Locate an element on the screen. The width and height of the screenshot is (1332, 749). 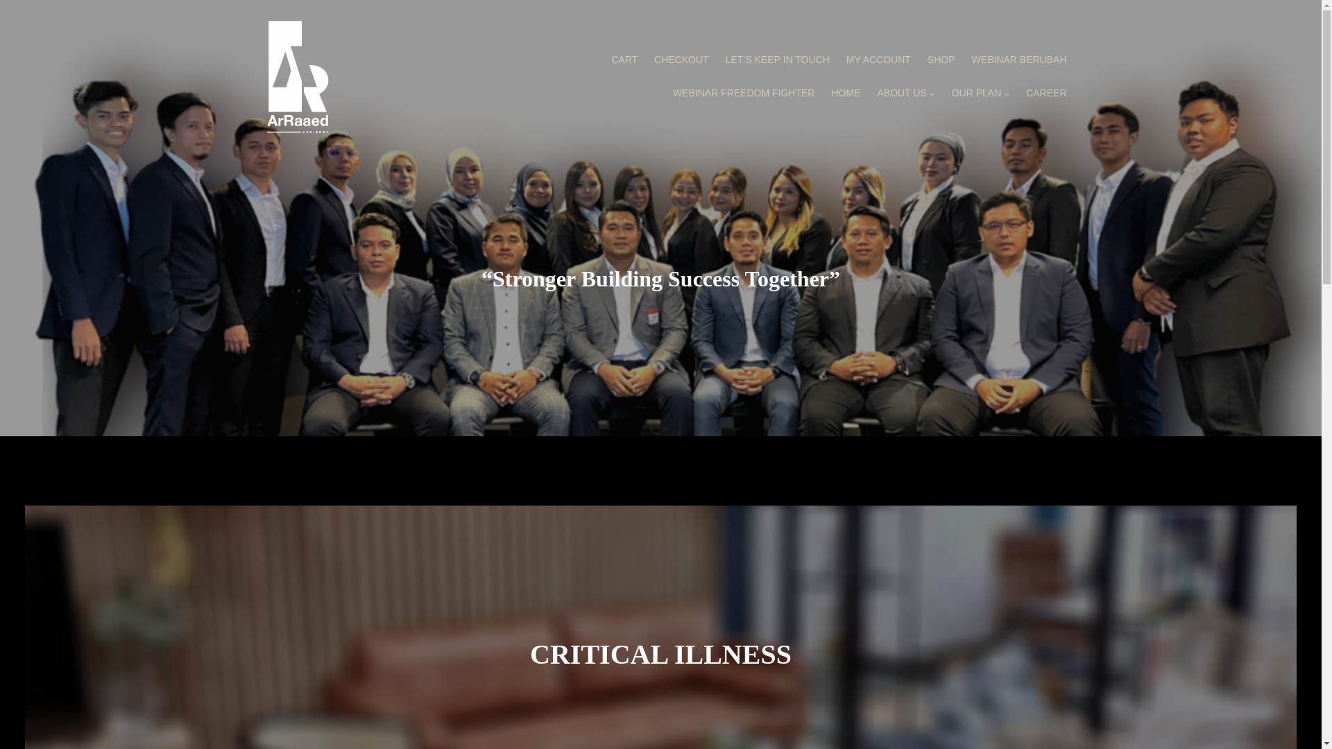
OUR PLAN is located at coordinates (977, 93).